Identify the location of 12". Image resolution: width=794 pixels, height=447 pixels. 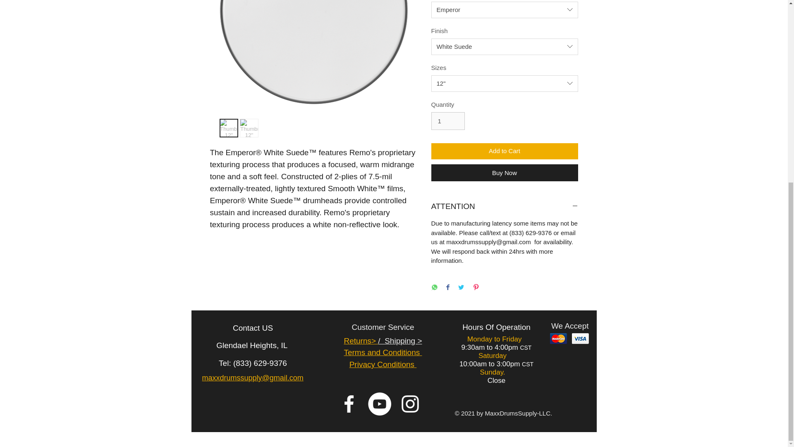
(505, 84).